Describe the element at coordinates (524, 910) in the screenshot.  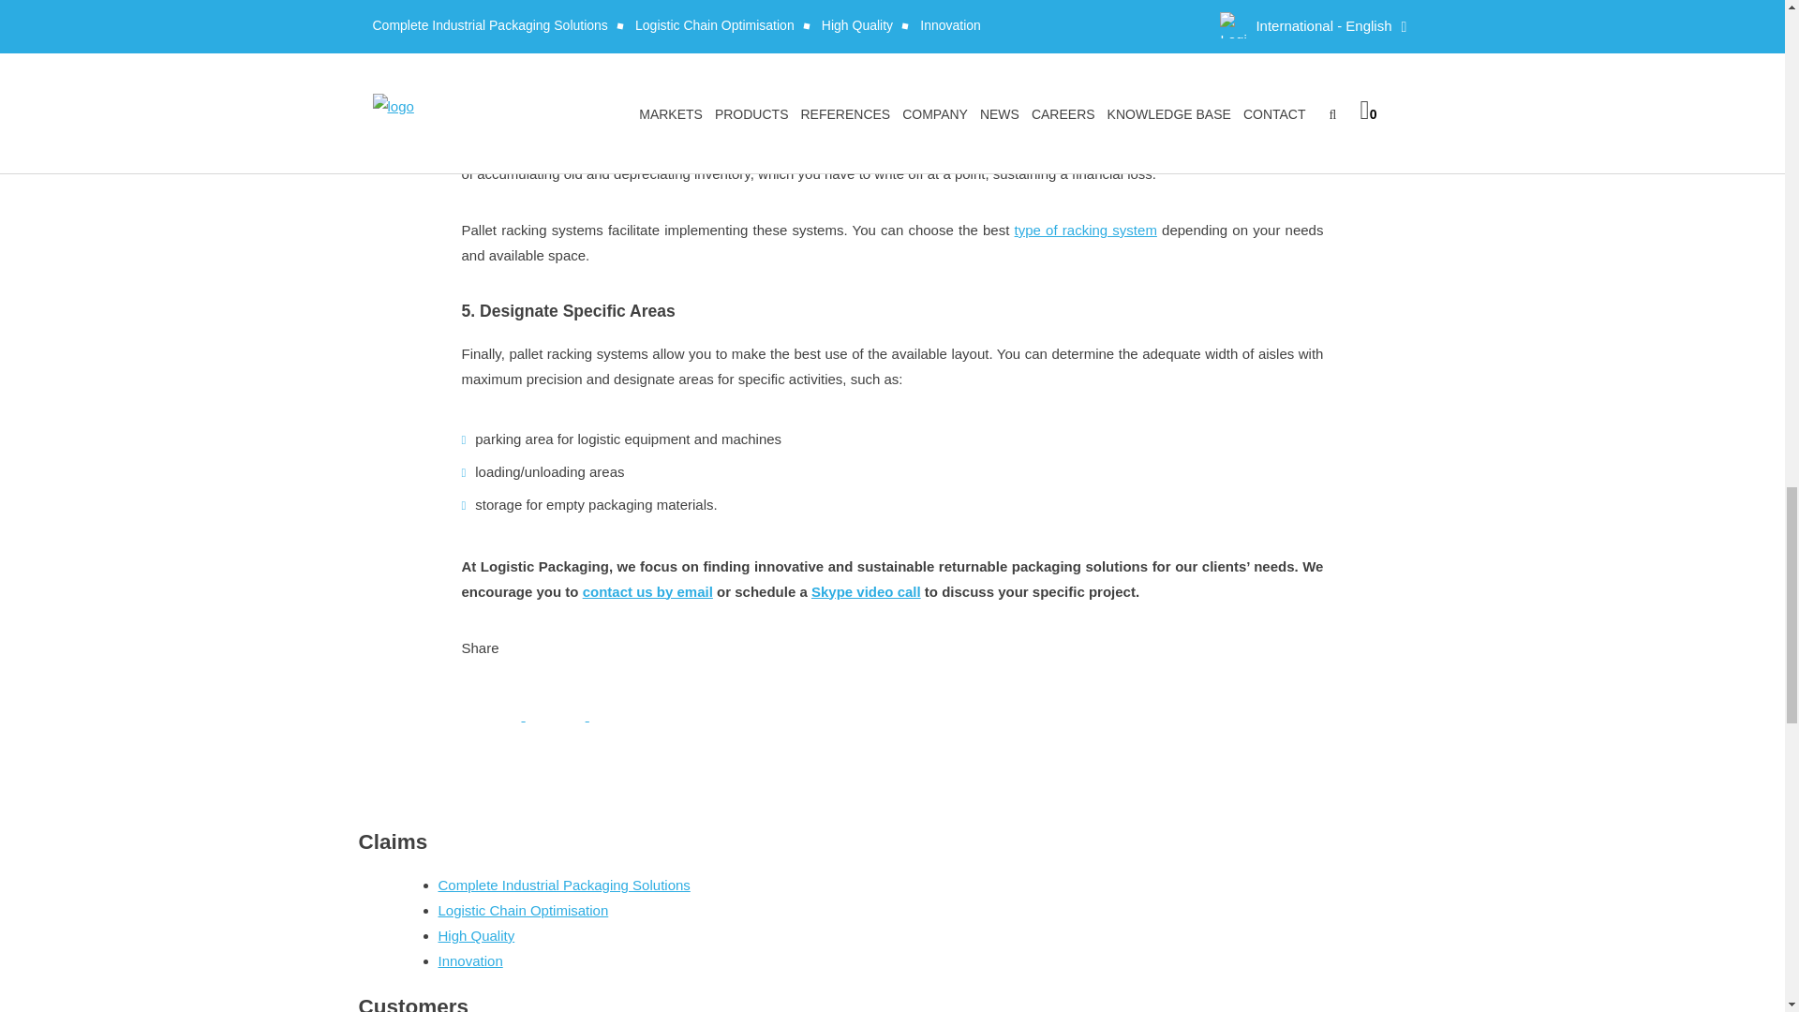
I see `Logistic Chain Optimisation` at that location.